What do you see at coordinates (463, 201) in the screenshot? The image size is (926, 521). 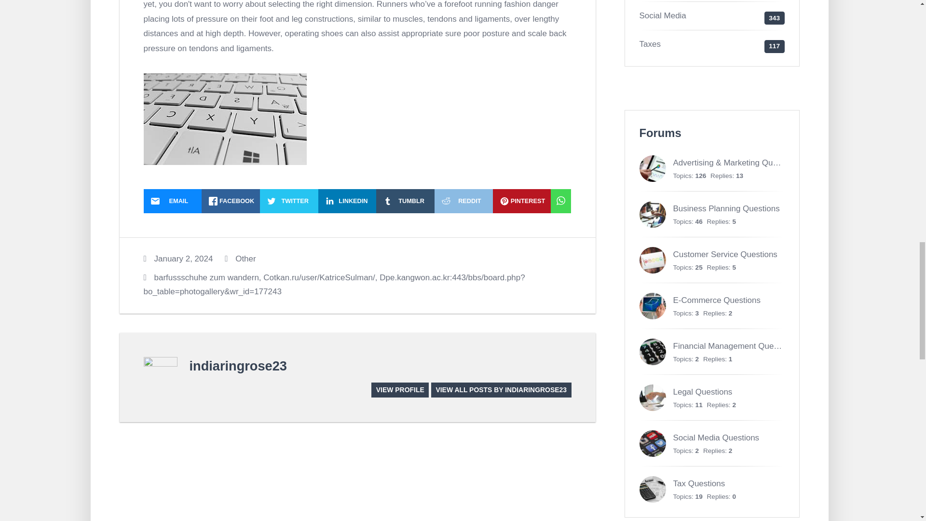 I see `REDDIT` at bounding box center [463, 201].